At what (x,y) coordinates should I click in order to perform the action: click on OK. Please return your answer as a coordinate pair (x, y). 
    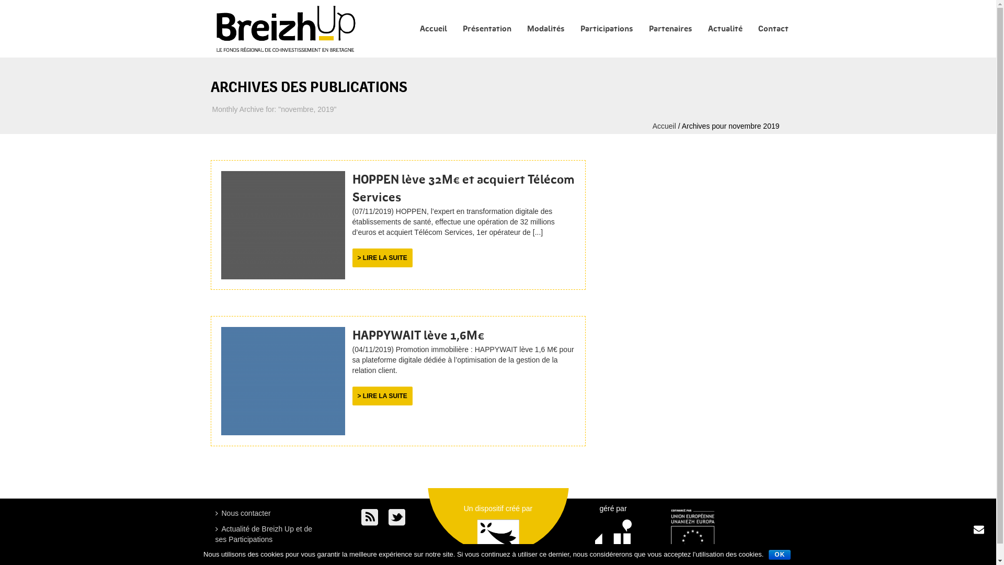
    Looking at the image, I should click on (780, 555).